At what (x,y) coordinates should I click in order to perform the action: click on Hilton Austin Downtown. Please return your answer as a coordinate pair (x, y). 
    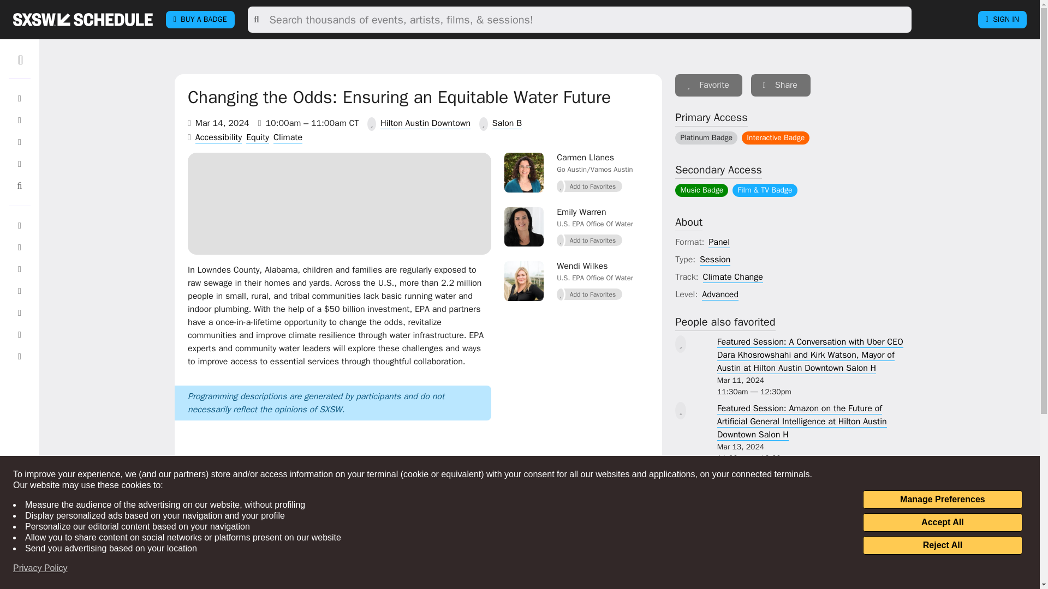
    Looking at the image, I should click on (425, 123).